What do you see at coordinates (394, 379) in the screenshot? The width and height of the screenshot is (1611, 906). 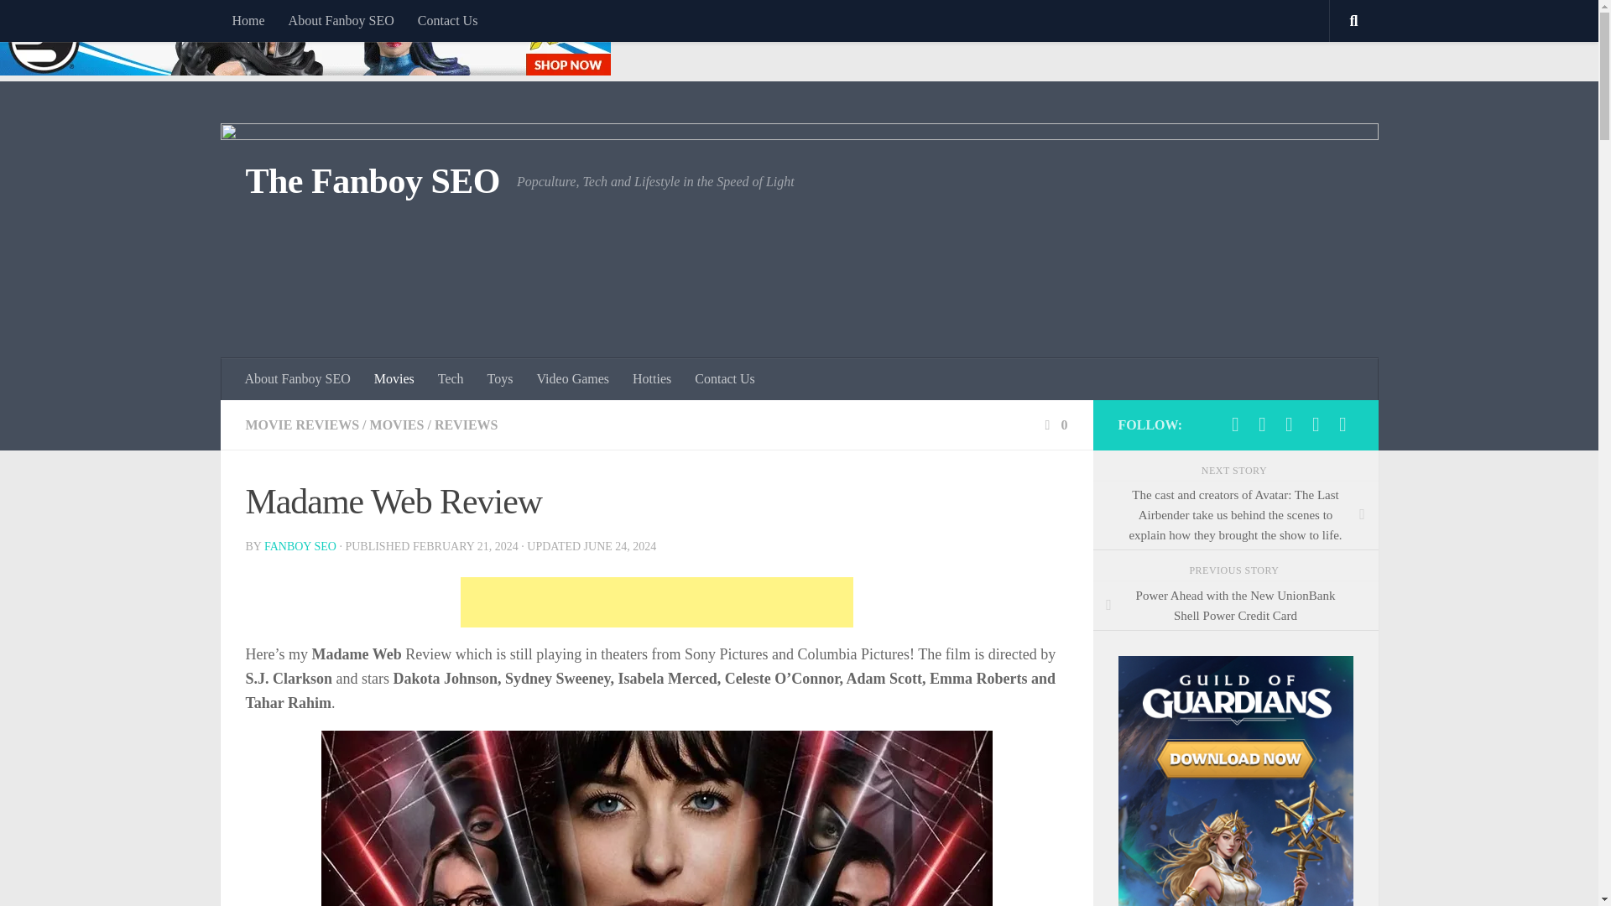 I see `Movies` at bounding box center [394, 379].